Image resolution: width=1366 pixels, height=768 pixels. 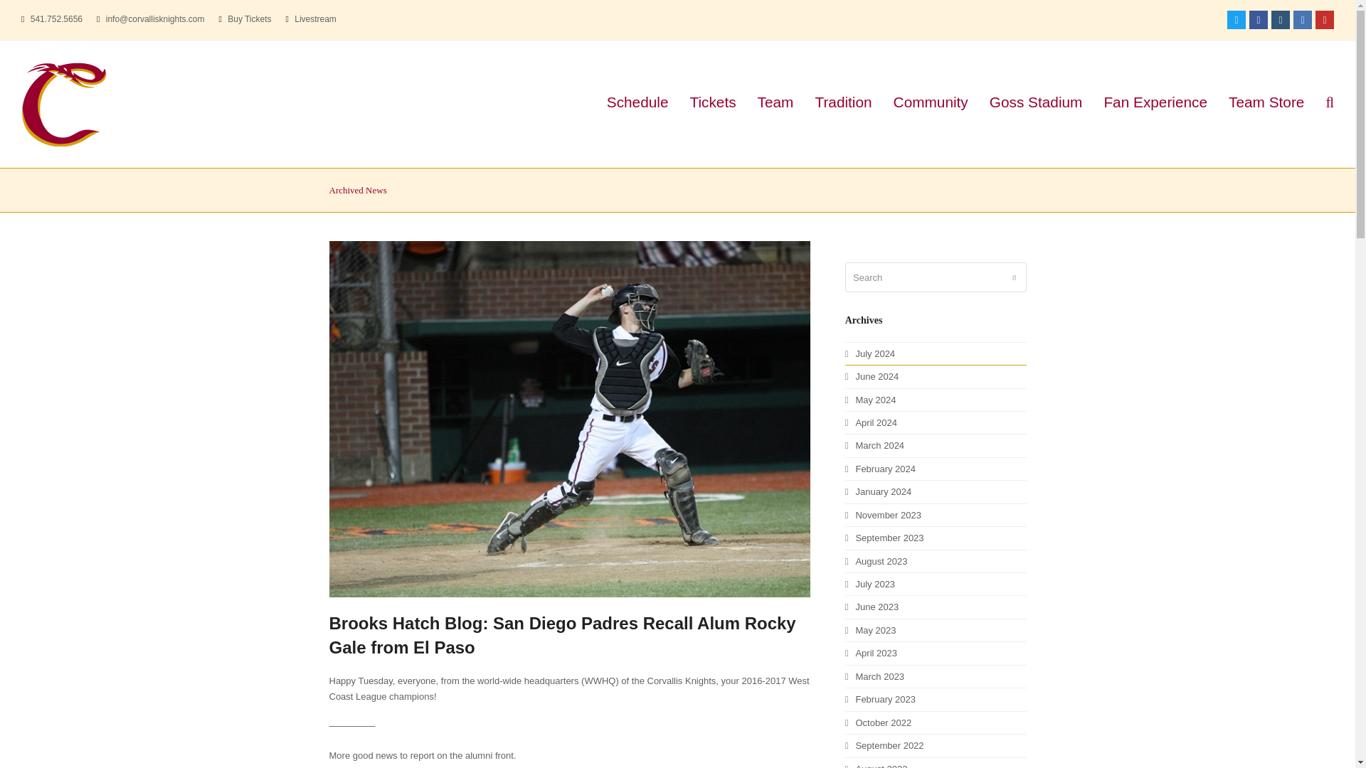 What do you see at coordinates (1302, 20) in the screenshot?
I see `LinkedIn` at bounding box center [1302, 20].